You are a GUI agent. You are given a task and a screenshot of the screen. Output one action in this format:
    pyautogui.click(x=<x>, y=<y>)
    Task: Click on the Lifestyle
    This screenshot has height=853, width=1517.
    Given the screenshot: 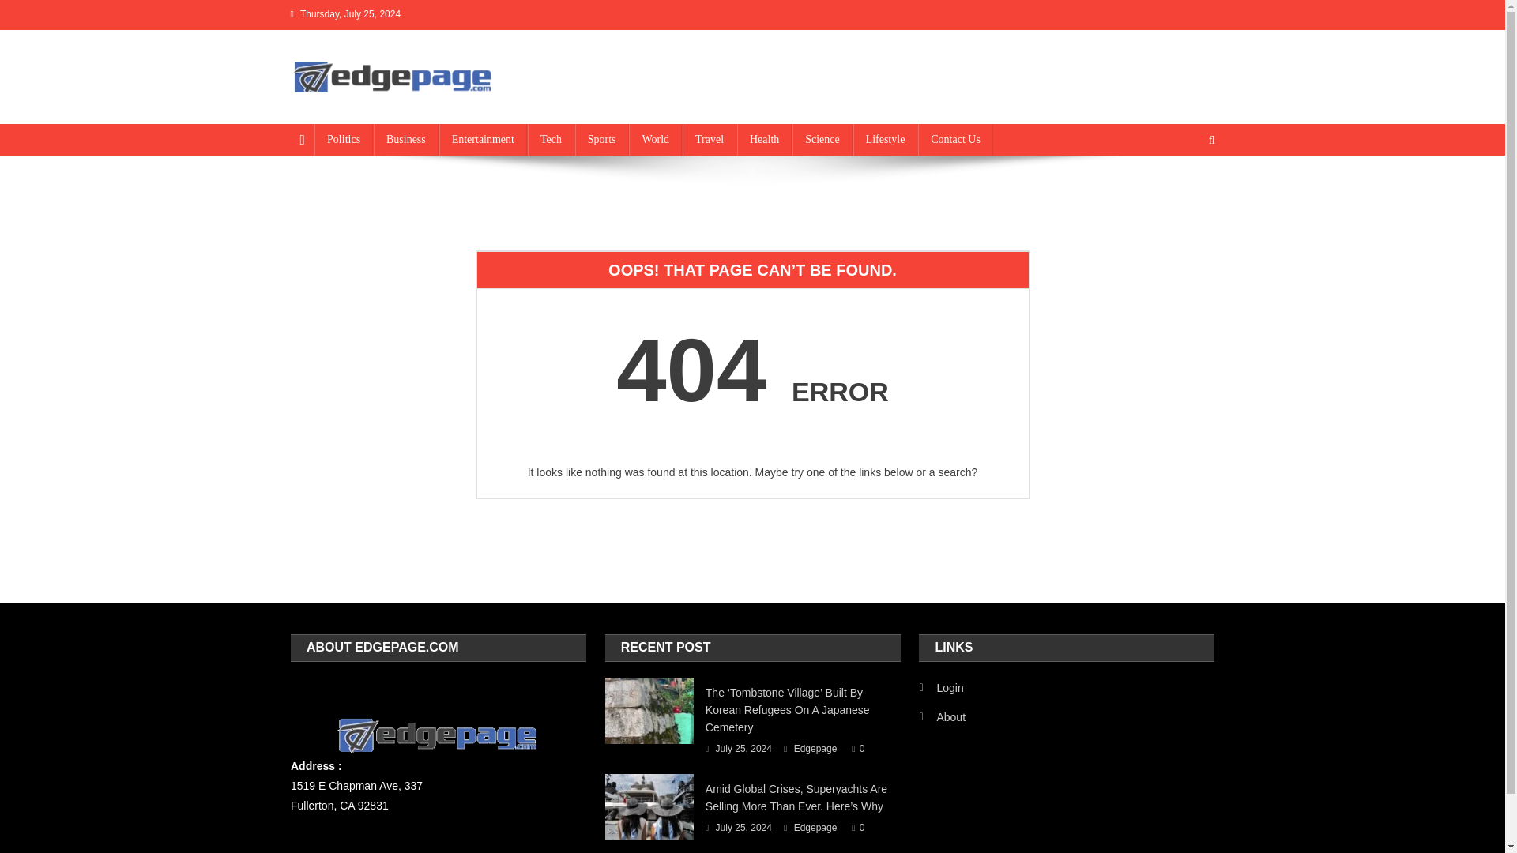 What is the action you would take?
    pyautogui.click(x=885, y=139)
    